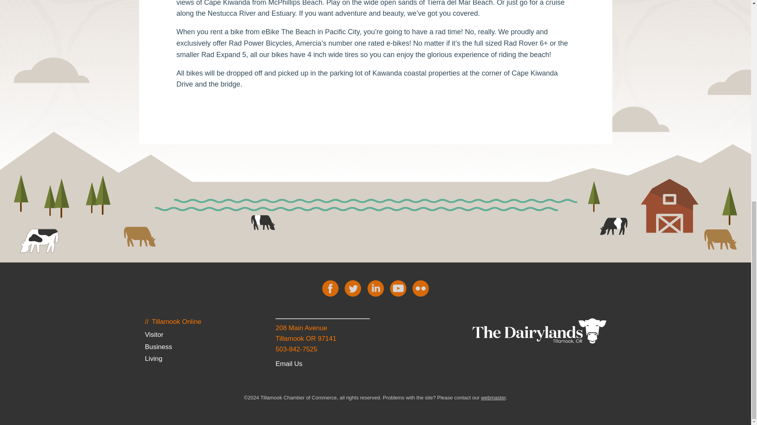  Describe the element at coordinates (153, 358) in the screenshot. I see `Living` at that location.